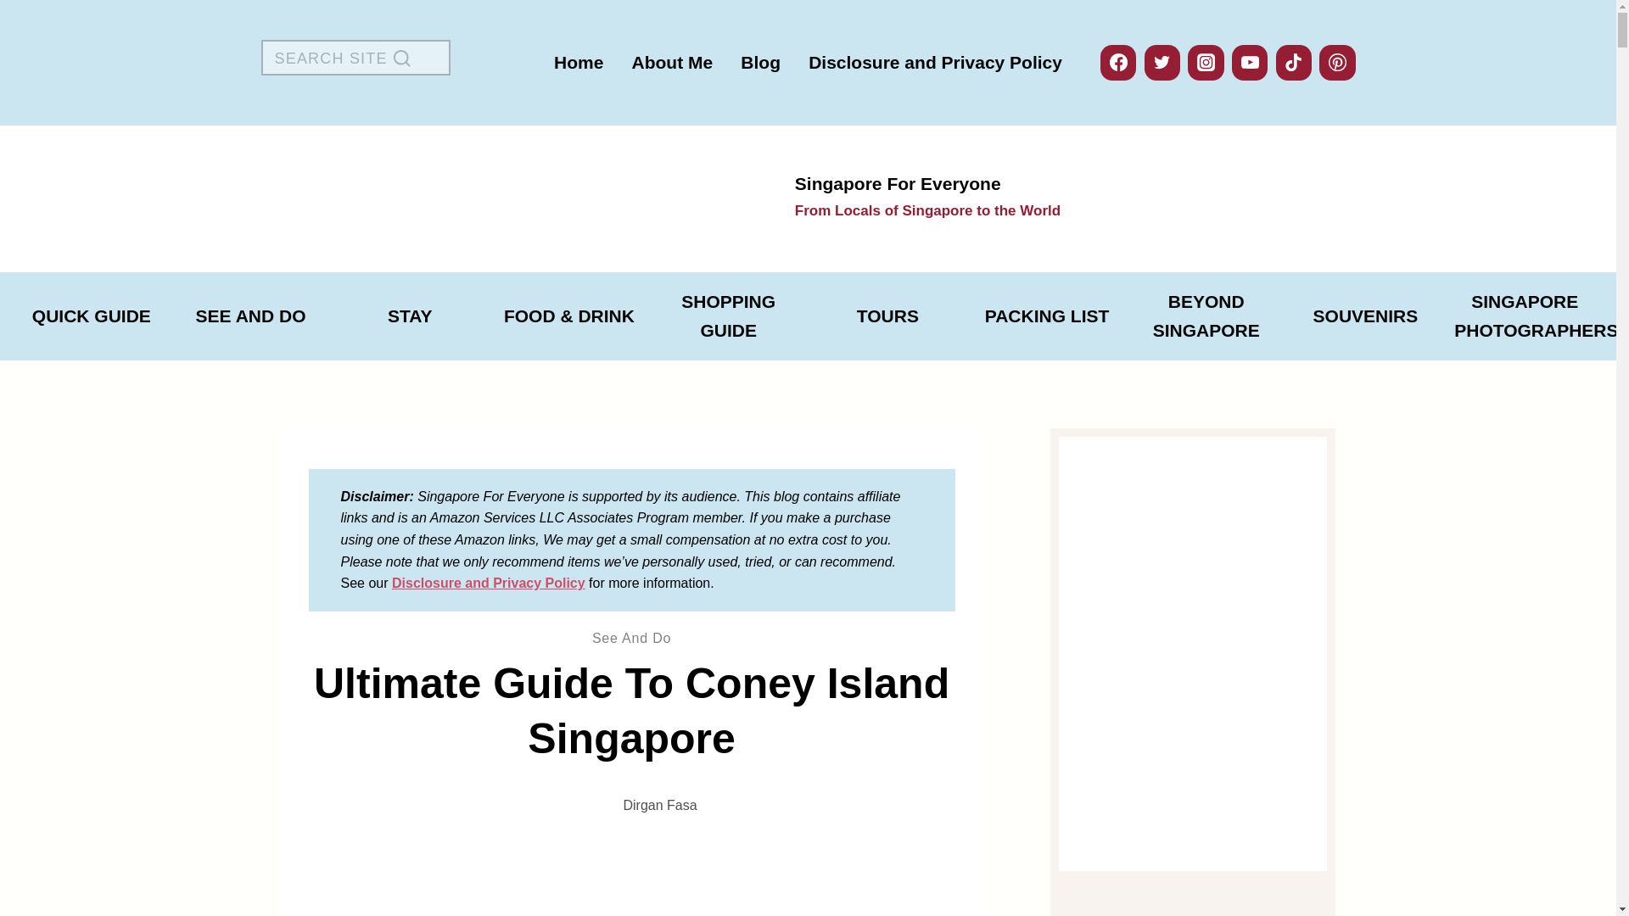 The height and width of the screenshot is (916, 1629). What do you see at coordinates (672, 63) in the screenshot?
I see `PACKING LIST` at bounding box center [672, 63].